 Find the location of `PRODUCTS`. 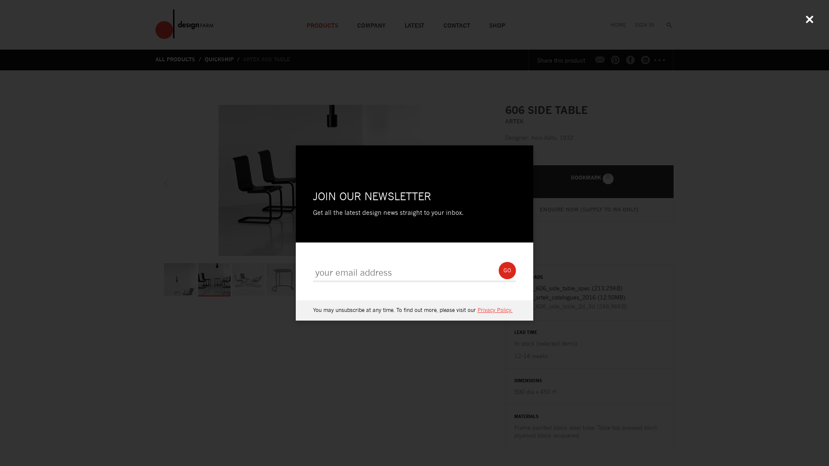

PRODUCTS is located at coordinates (322, 22).